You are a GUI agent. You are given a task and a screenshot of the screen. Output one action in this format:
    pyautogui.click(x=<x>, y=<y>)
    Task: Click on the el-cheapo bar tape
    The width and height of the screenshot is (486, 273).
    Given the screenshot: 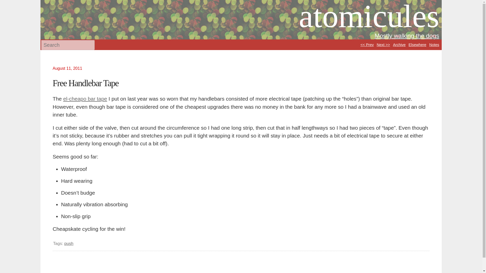 What is the action you would take?
    pyautogui.click(x=85, y=99)
    